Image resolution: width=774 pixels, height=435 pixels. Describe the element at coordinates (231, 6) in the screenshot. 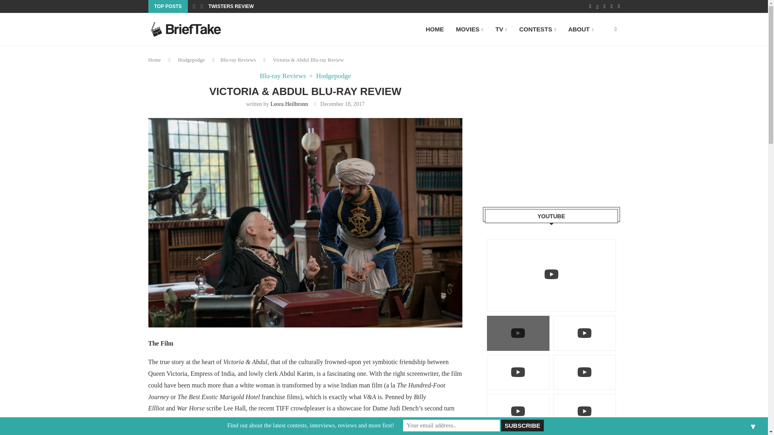

I see `TWISTERS REVIEW` at that location.